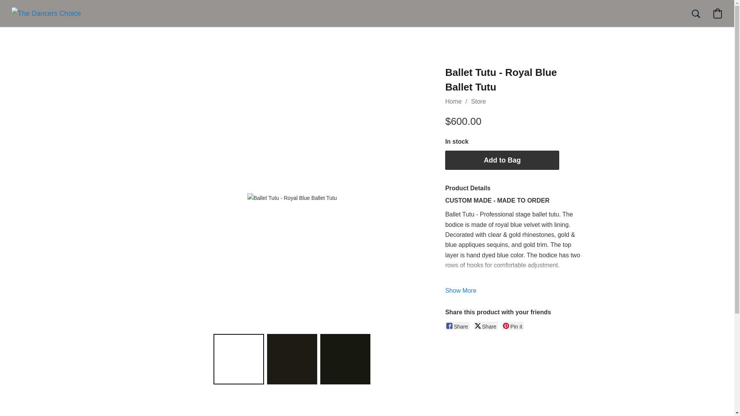 The height and width of the screenshot is (416, 740). What do you see at coordinates (486, 326) in the screenshot?
I see `Share` at bounding box center [486, 326].